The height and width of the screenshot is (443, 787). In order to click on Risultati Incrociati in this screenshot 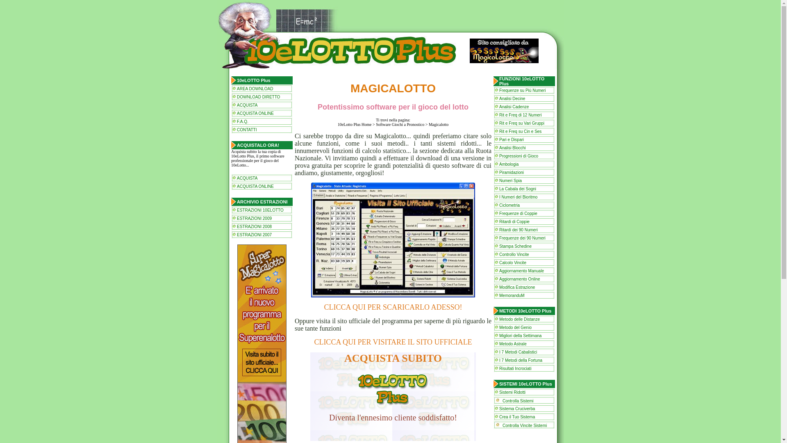, I will do `click(515, 368)`.